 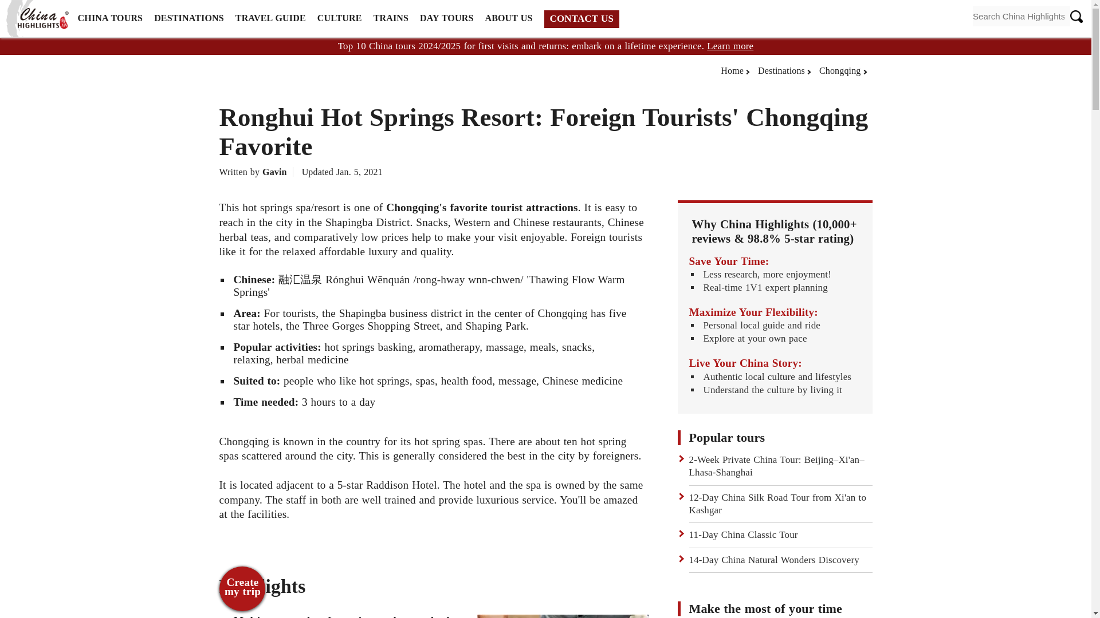 I want to click on DESTINATIONS, so click(x=189, y=18).